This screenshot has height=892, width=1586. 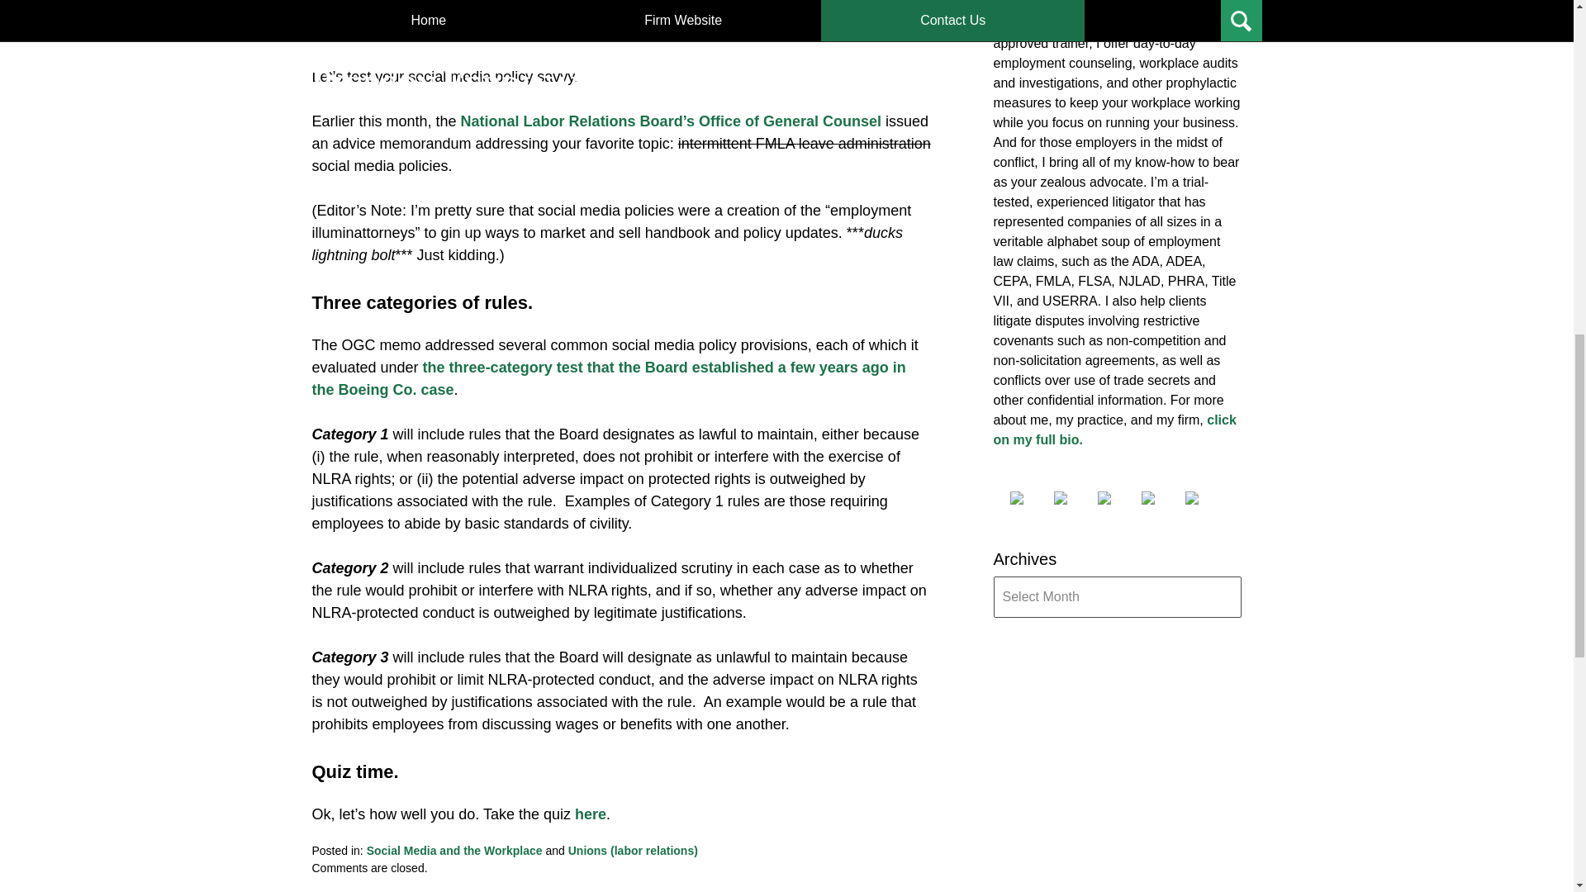 I want to click on here, so click(x=590, y=814).